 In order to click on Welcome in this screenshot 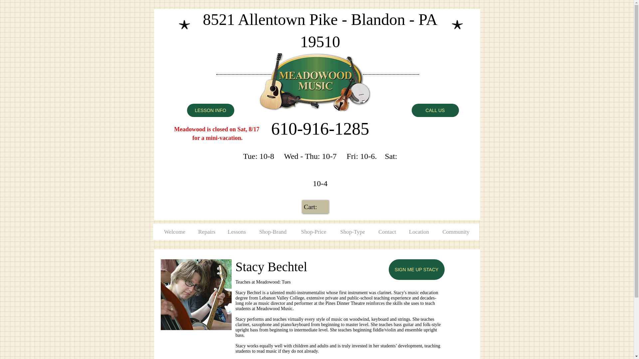, I will do `click(175, 232)`.